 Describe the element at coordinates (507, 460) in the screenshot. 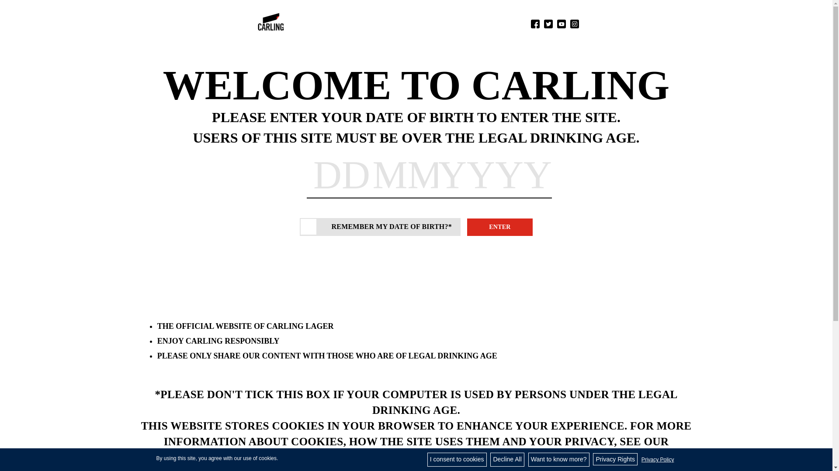

I see `Decline All` at that location.